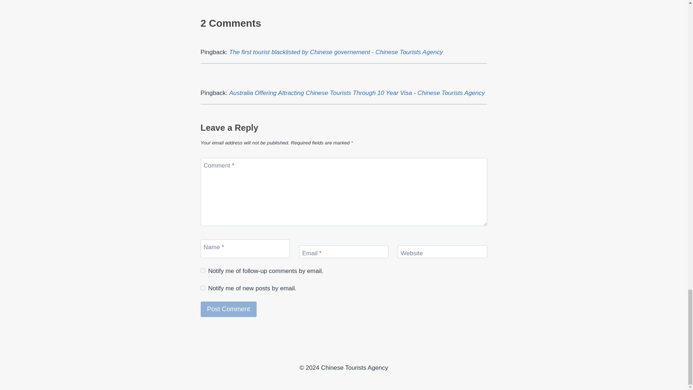  What do you see at coordinates (203, 271) in the screenshot?
I see `subscribe` at bounding box center [203, 271].